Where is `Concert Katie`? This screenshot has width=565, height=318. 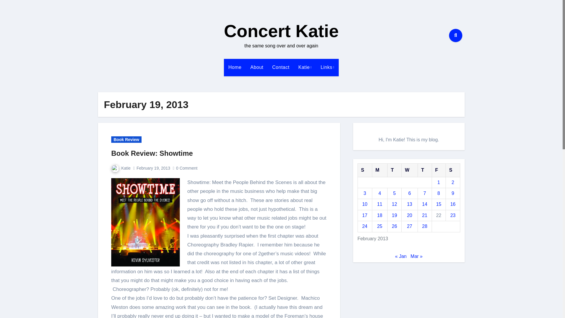
Concert Katie is located at coordinates (281, 31).